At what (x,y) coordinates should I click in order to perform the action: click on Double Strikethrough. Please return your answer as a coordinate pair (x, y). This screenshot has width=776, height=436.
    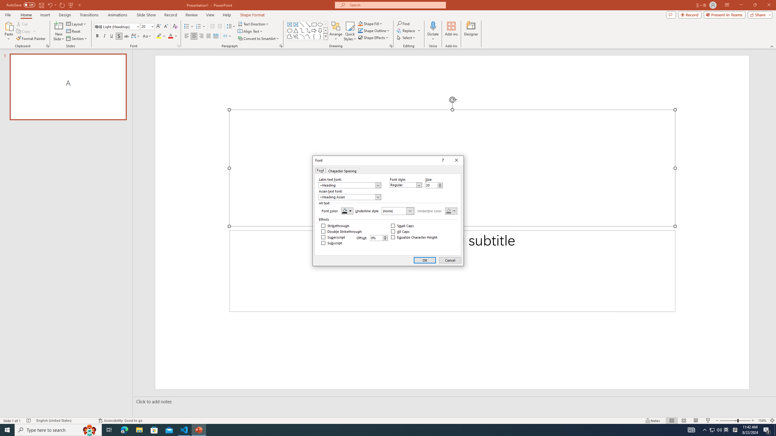
    Looking at the image, I should click on (342, 232).